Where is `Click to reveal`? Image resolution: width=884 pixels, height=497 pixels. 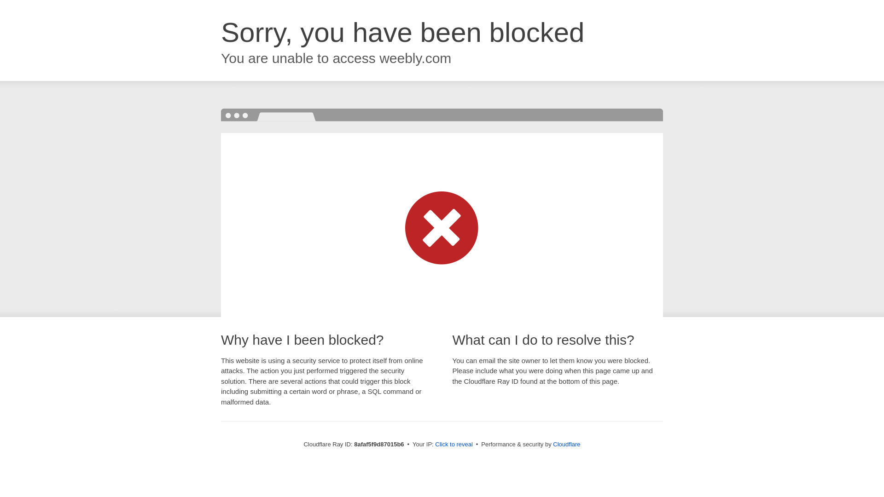
Click to reveal is located at coordinates (454, 445).